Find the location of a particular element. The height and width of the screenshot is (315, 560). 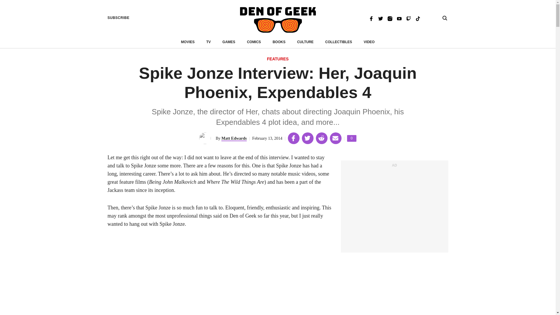

FEATURES is located at coordinates (352, 138).